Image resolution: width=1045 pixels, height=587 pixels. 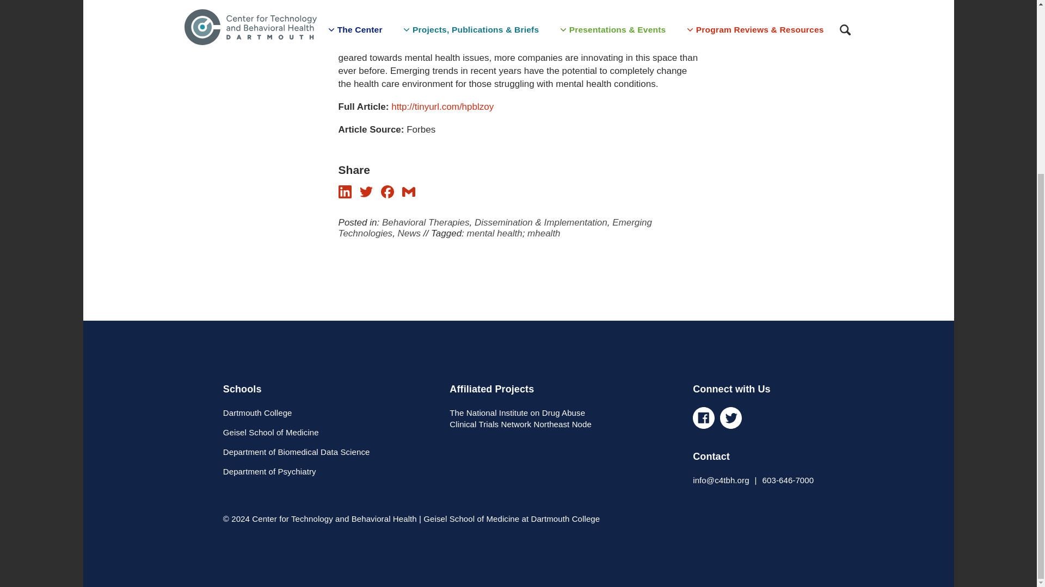 I want to click on LinkedIn, so click(x=345, y=195).